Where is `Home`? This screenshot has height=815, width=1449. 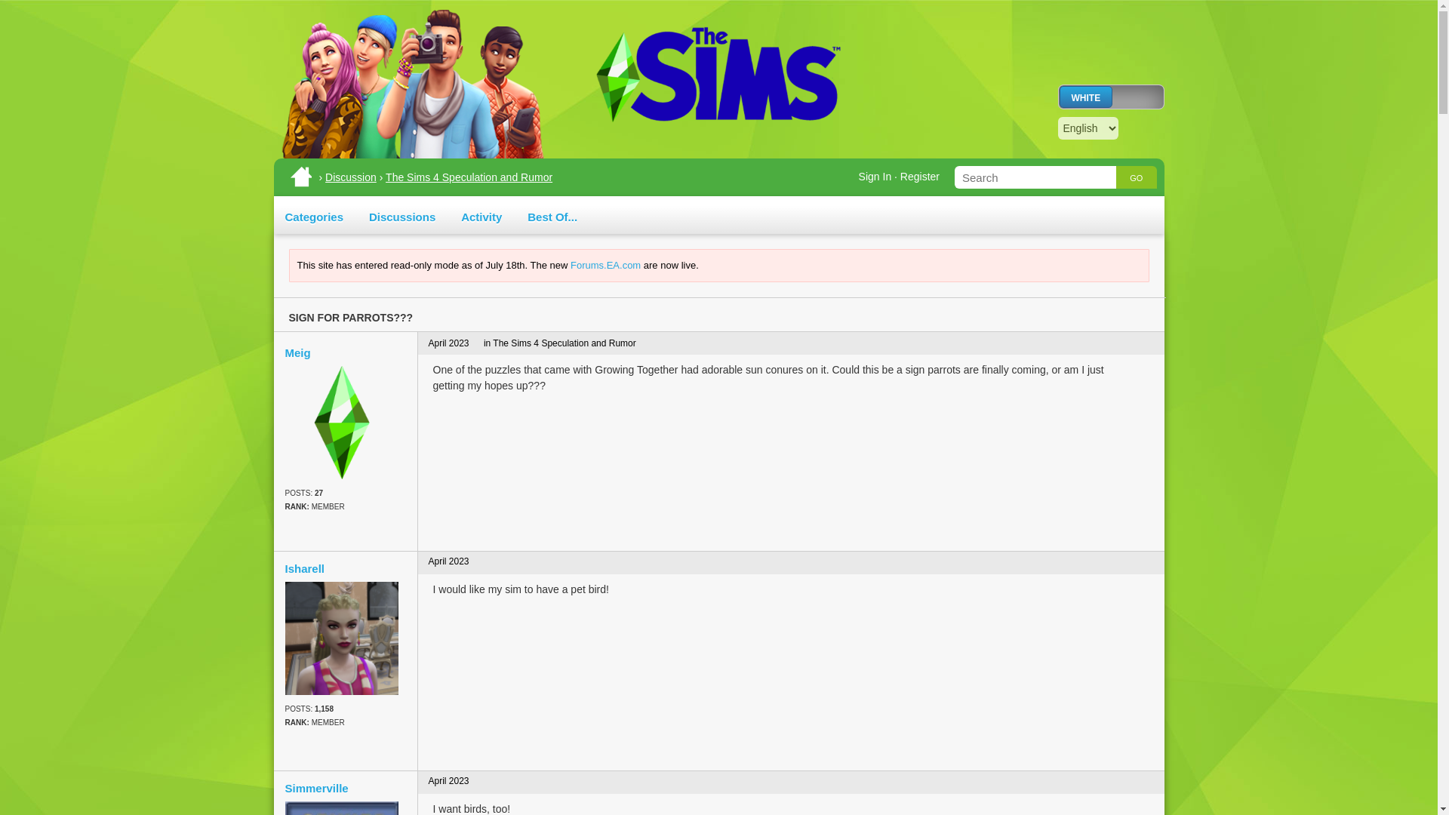 Home is located at coordinates (300, 177).